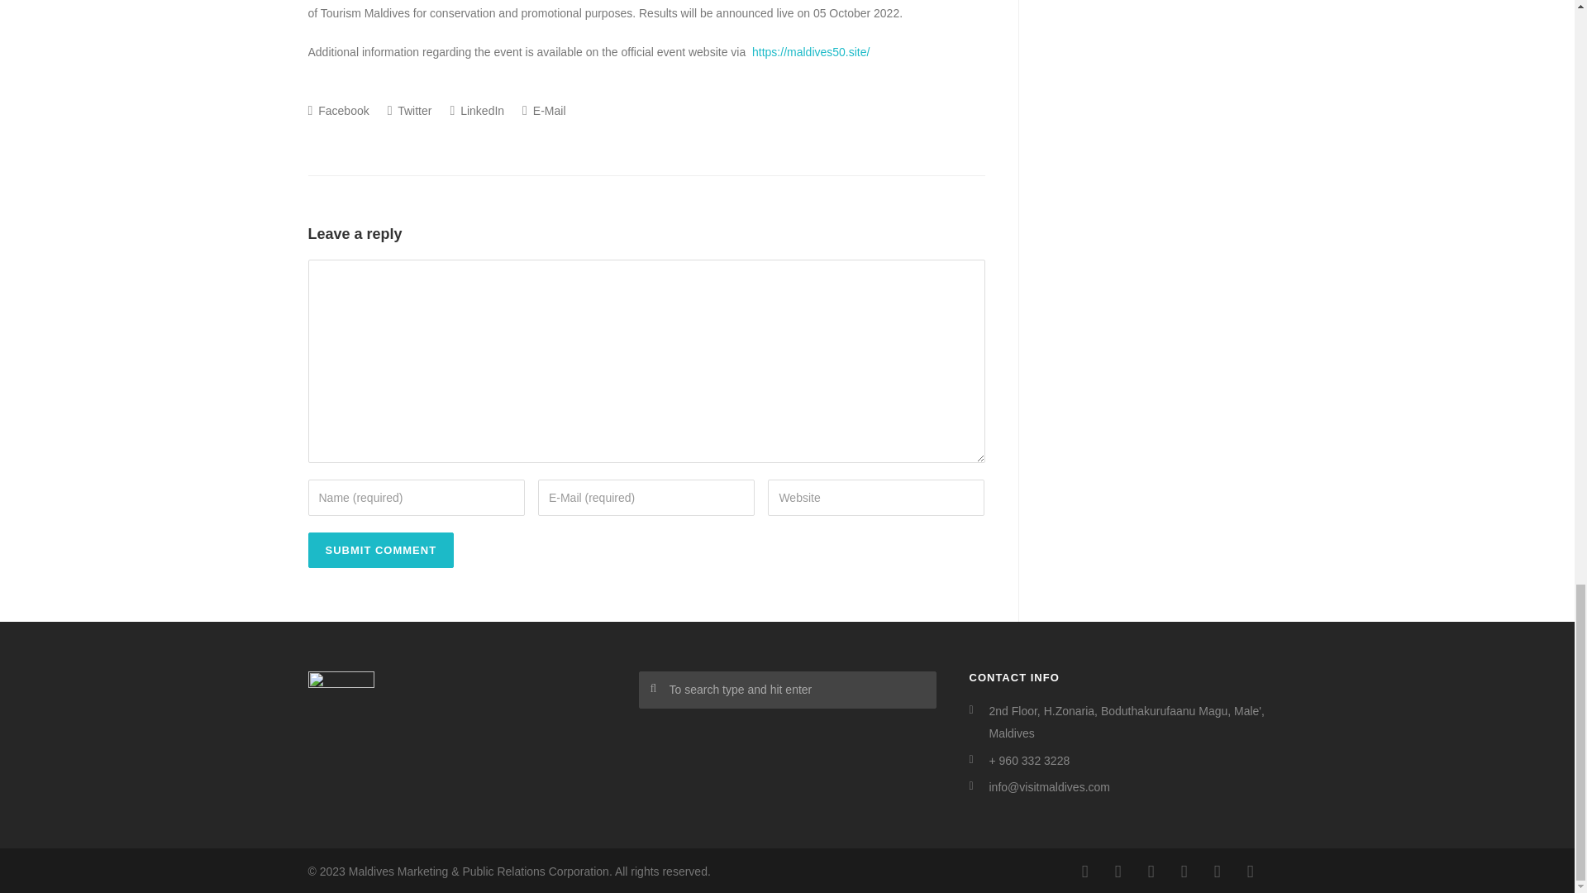 This screenshot has width=1587, height=893. Describe the element at coordinates (380, 549) in the screenshot. I see `Submit Comment` at that location.